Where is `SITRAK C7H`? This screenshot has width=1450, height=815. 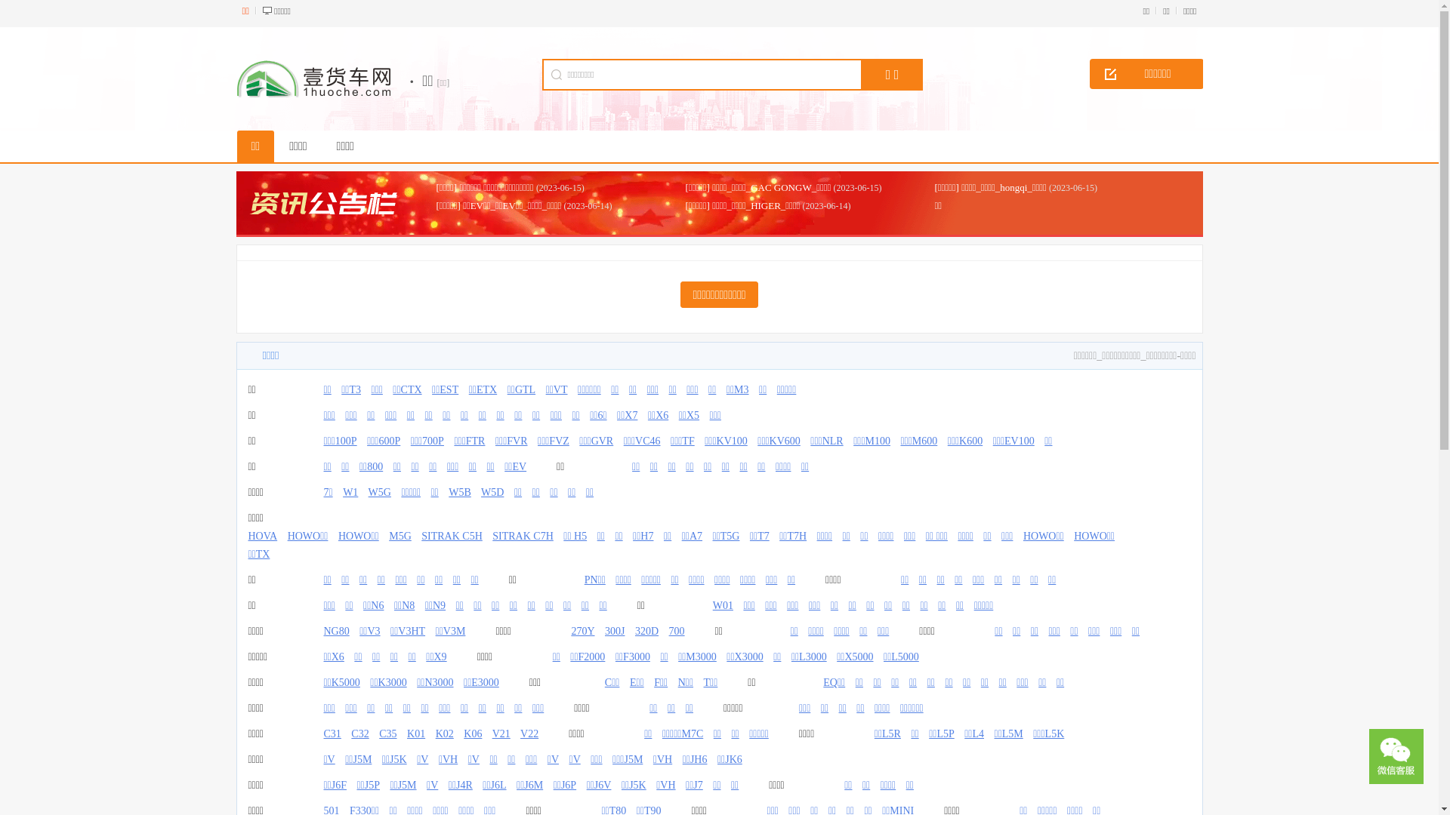
SITRAK C7H is located at coordinates (523, 536).